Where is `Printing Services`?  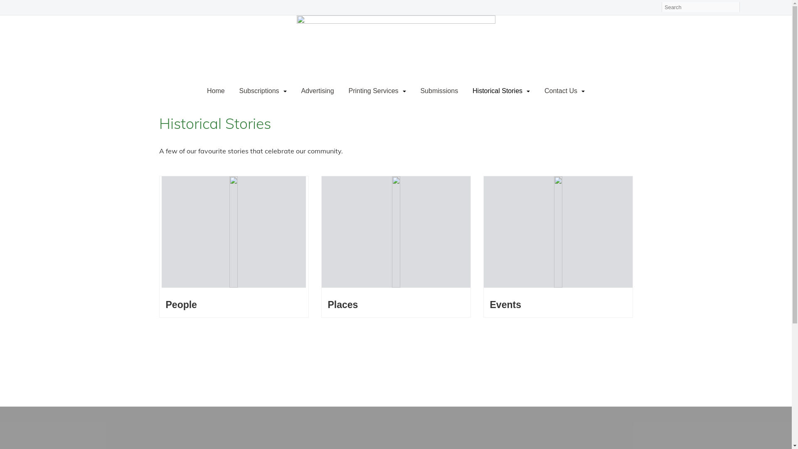 Printing Services is located at coordinates (377, 91).